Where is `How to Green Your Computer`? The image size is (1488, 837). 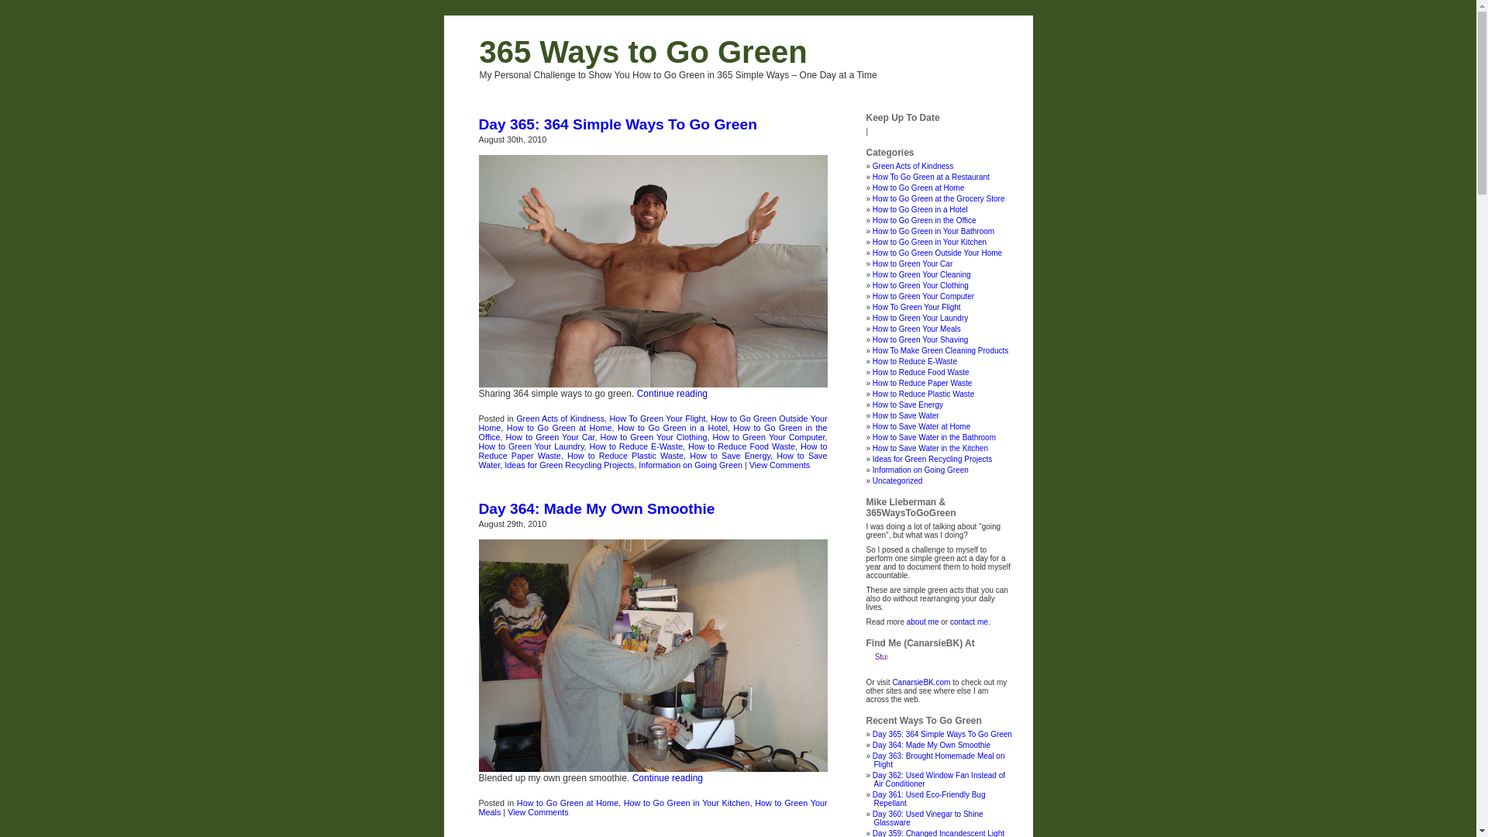 How to Green Your Computer is located at coordinates (769, 437).